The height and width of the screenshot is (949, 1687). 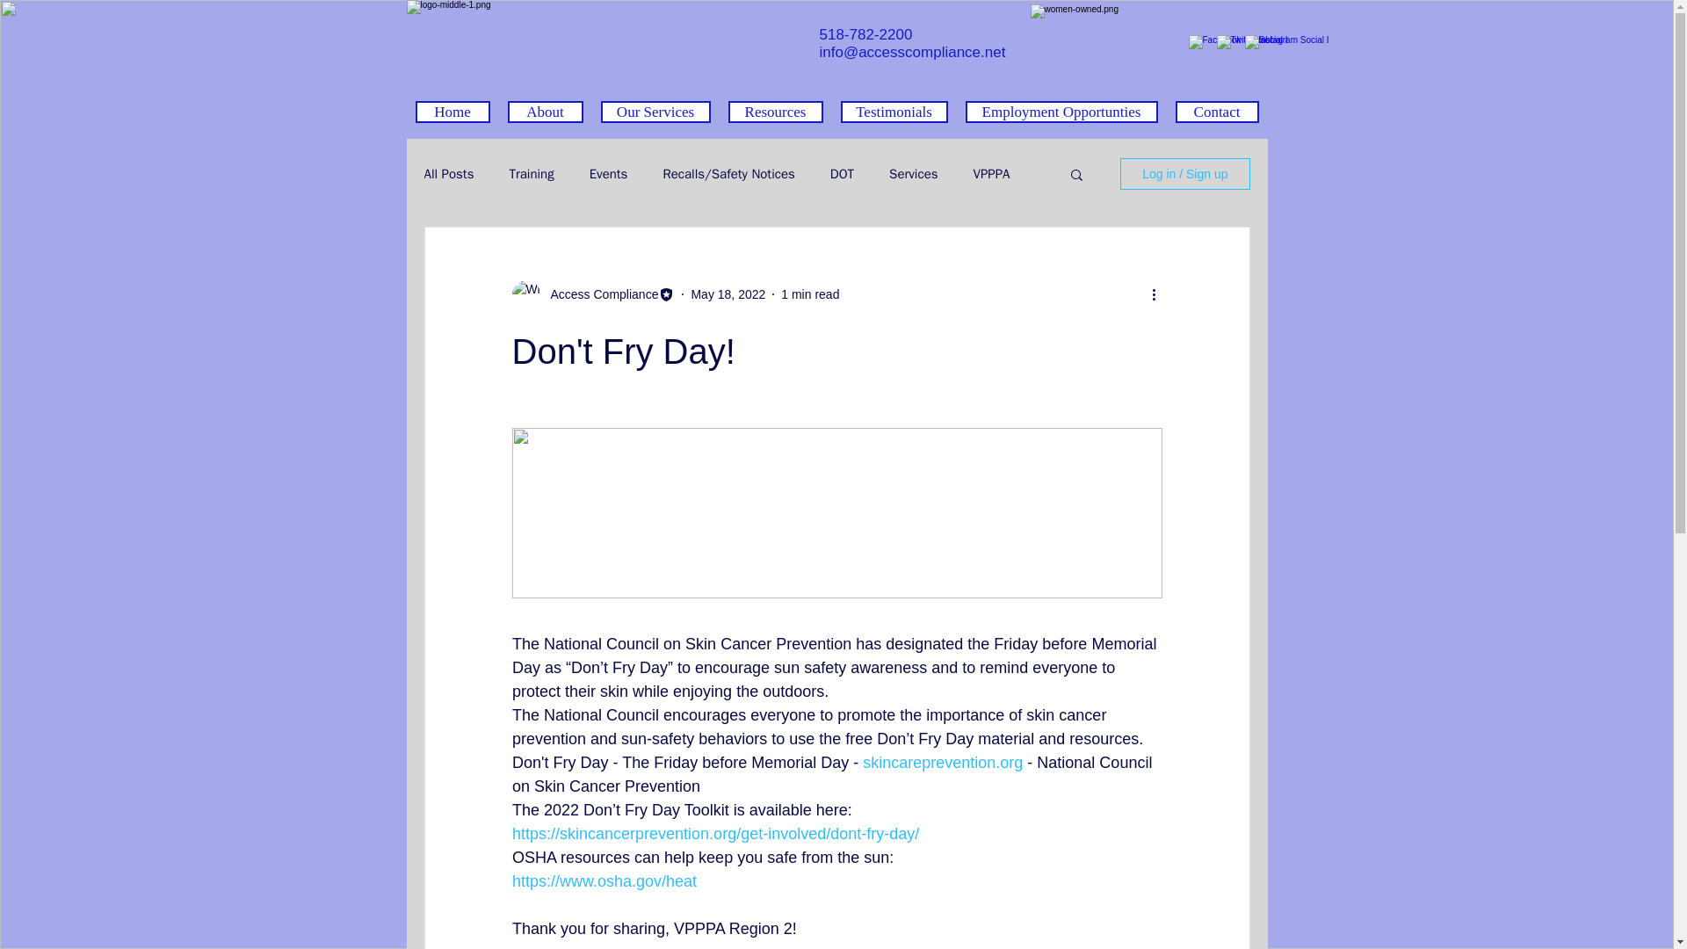 What do you see at coordinates (913, 173) in the screenshot?
I see `Services` at bounding box center [913, 173].